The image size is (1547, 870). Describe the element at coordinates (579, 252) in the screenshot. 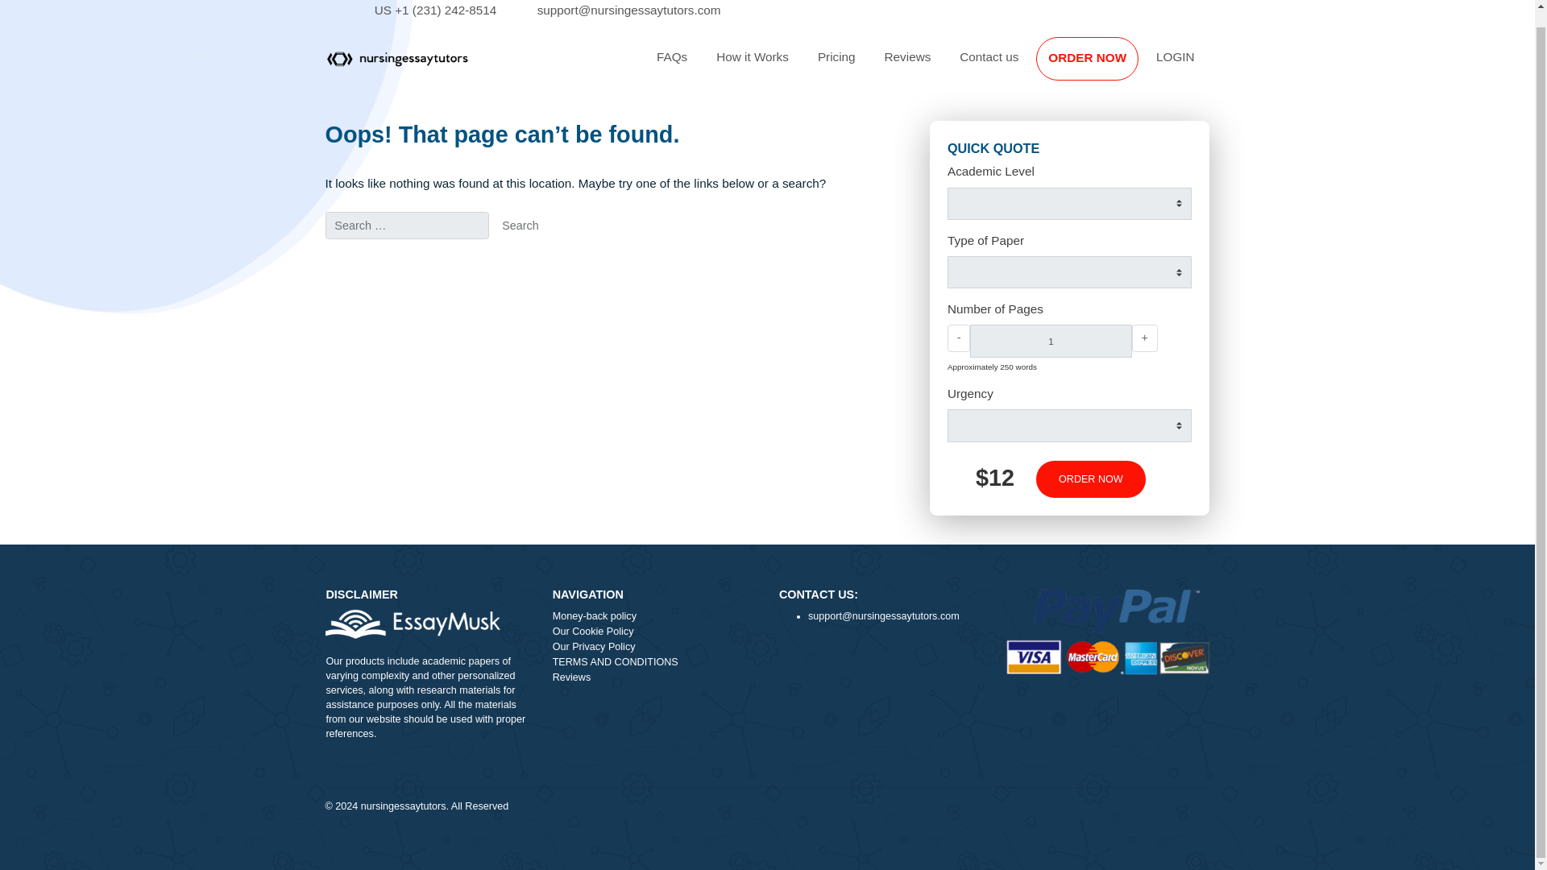

I see `Search` at that location.